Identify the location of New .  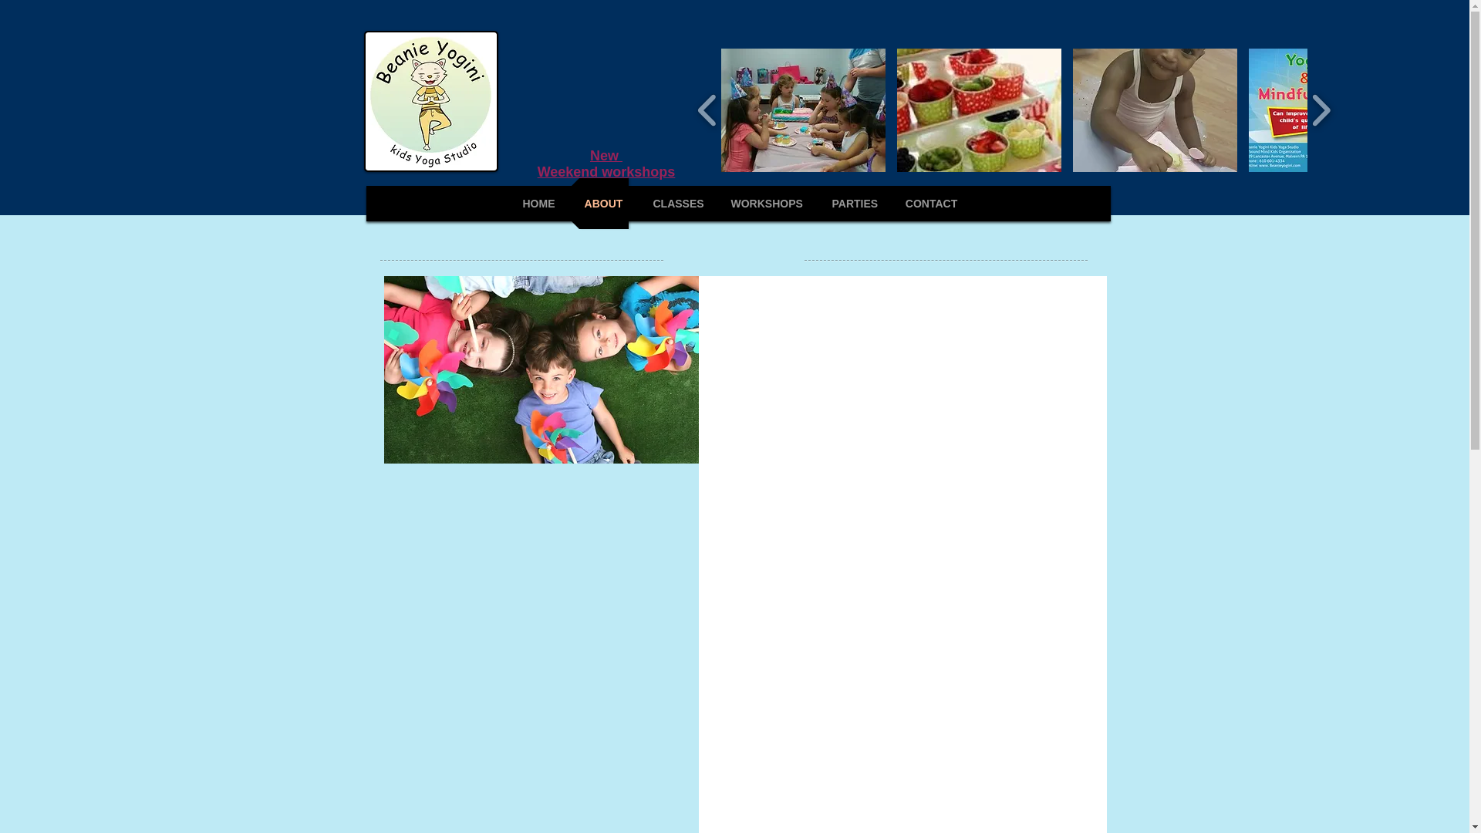
(606, 156).